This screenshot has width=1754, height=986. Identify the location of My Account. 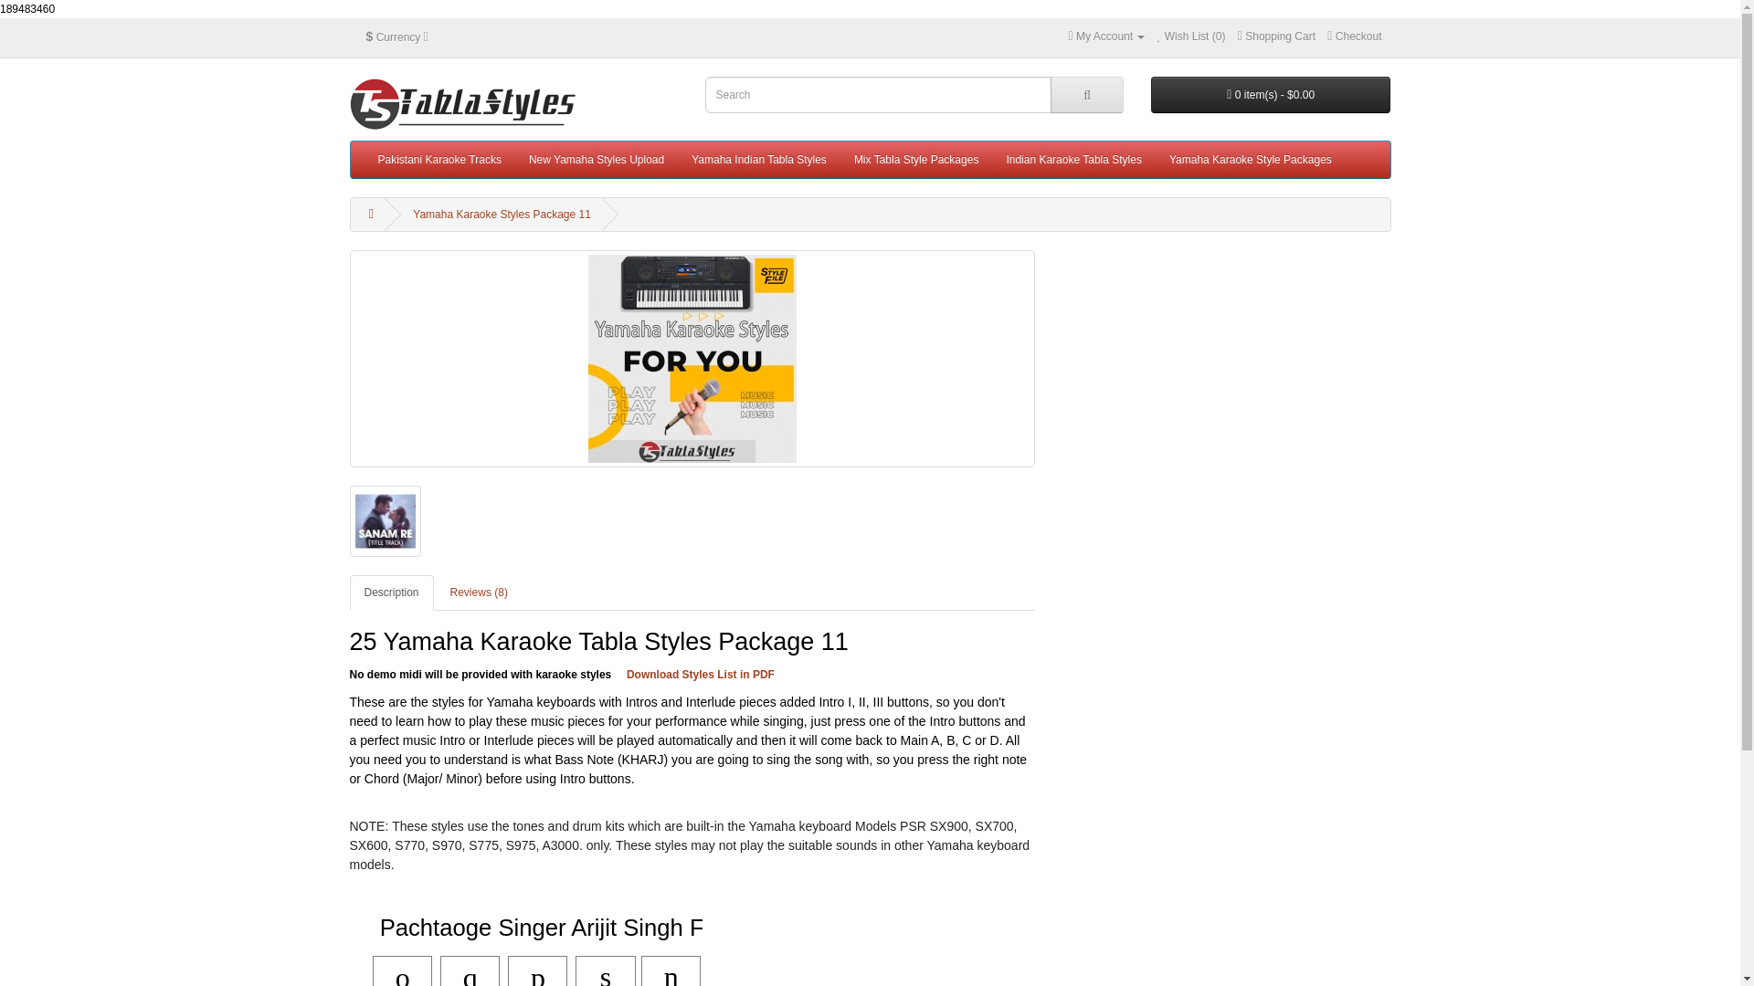
(1106, 37).